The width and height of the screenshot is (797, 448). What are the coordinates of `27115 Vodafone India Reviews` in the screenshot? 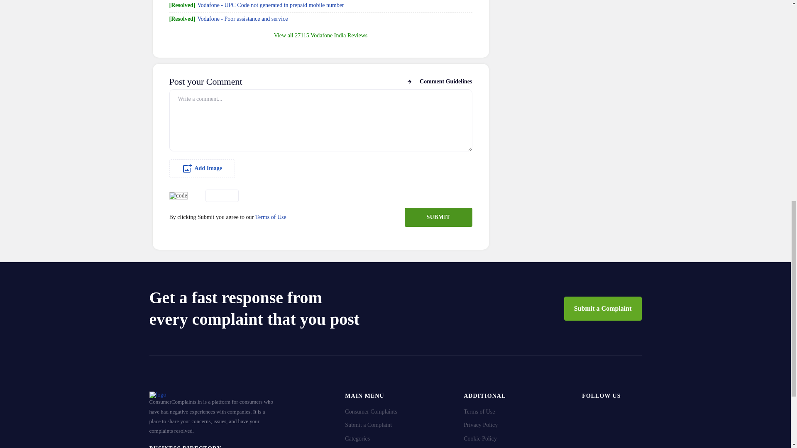 It's located at (331, 35).